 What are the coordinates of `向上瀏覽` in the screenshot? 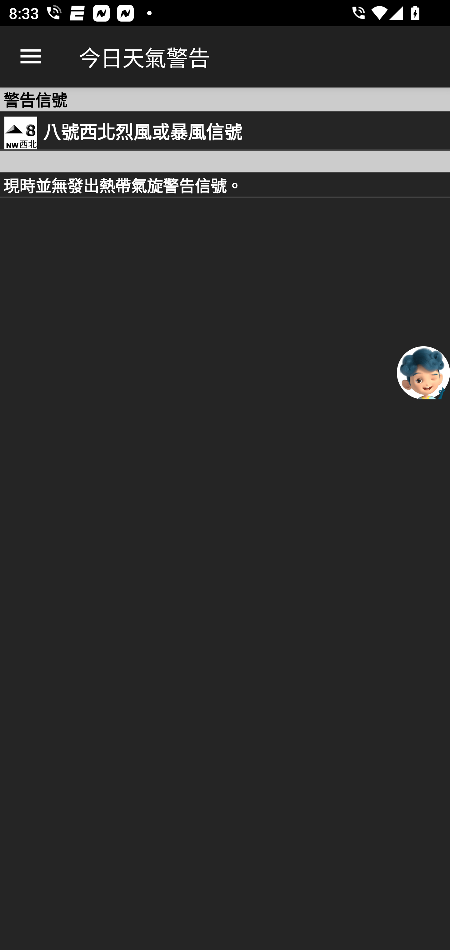 It's located at (31, 57).